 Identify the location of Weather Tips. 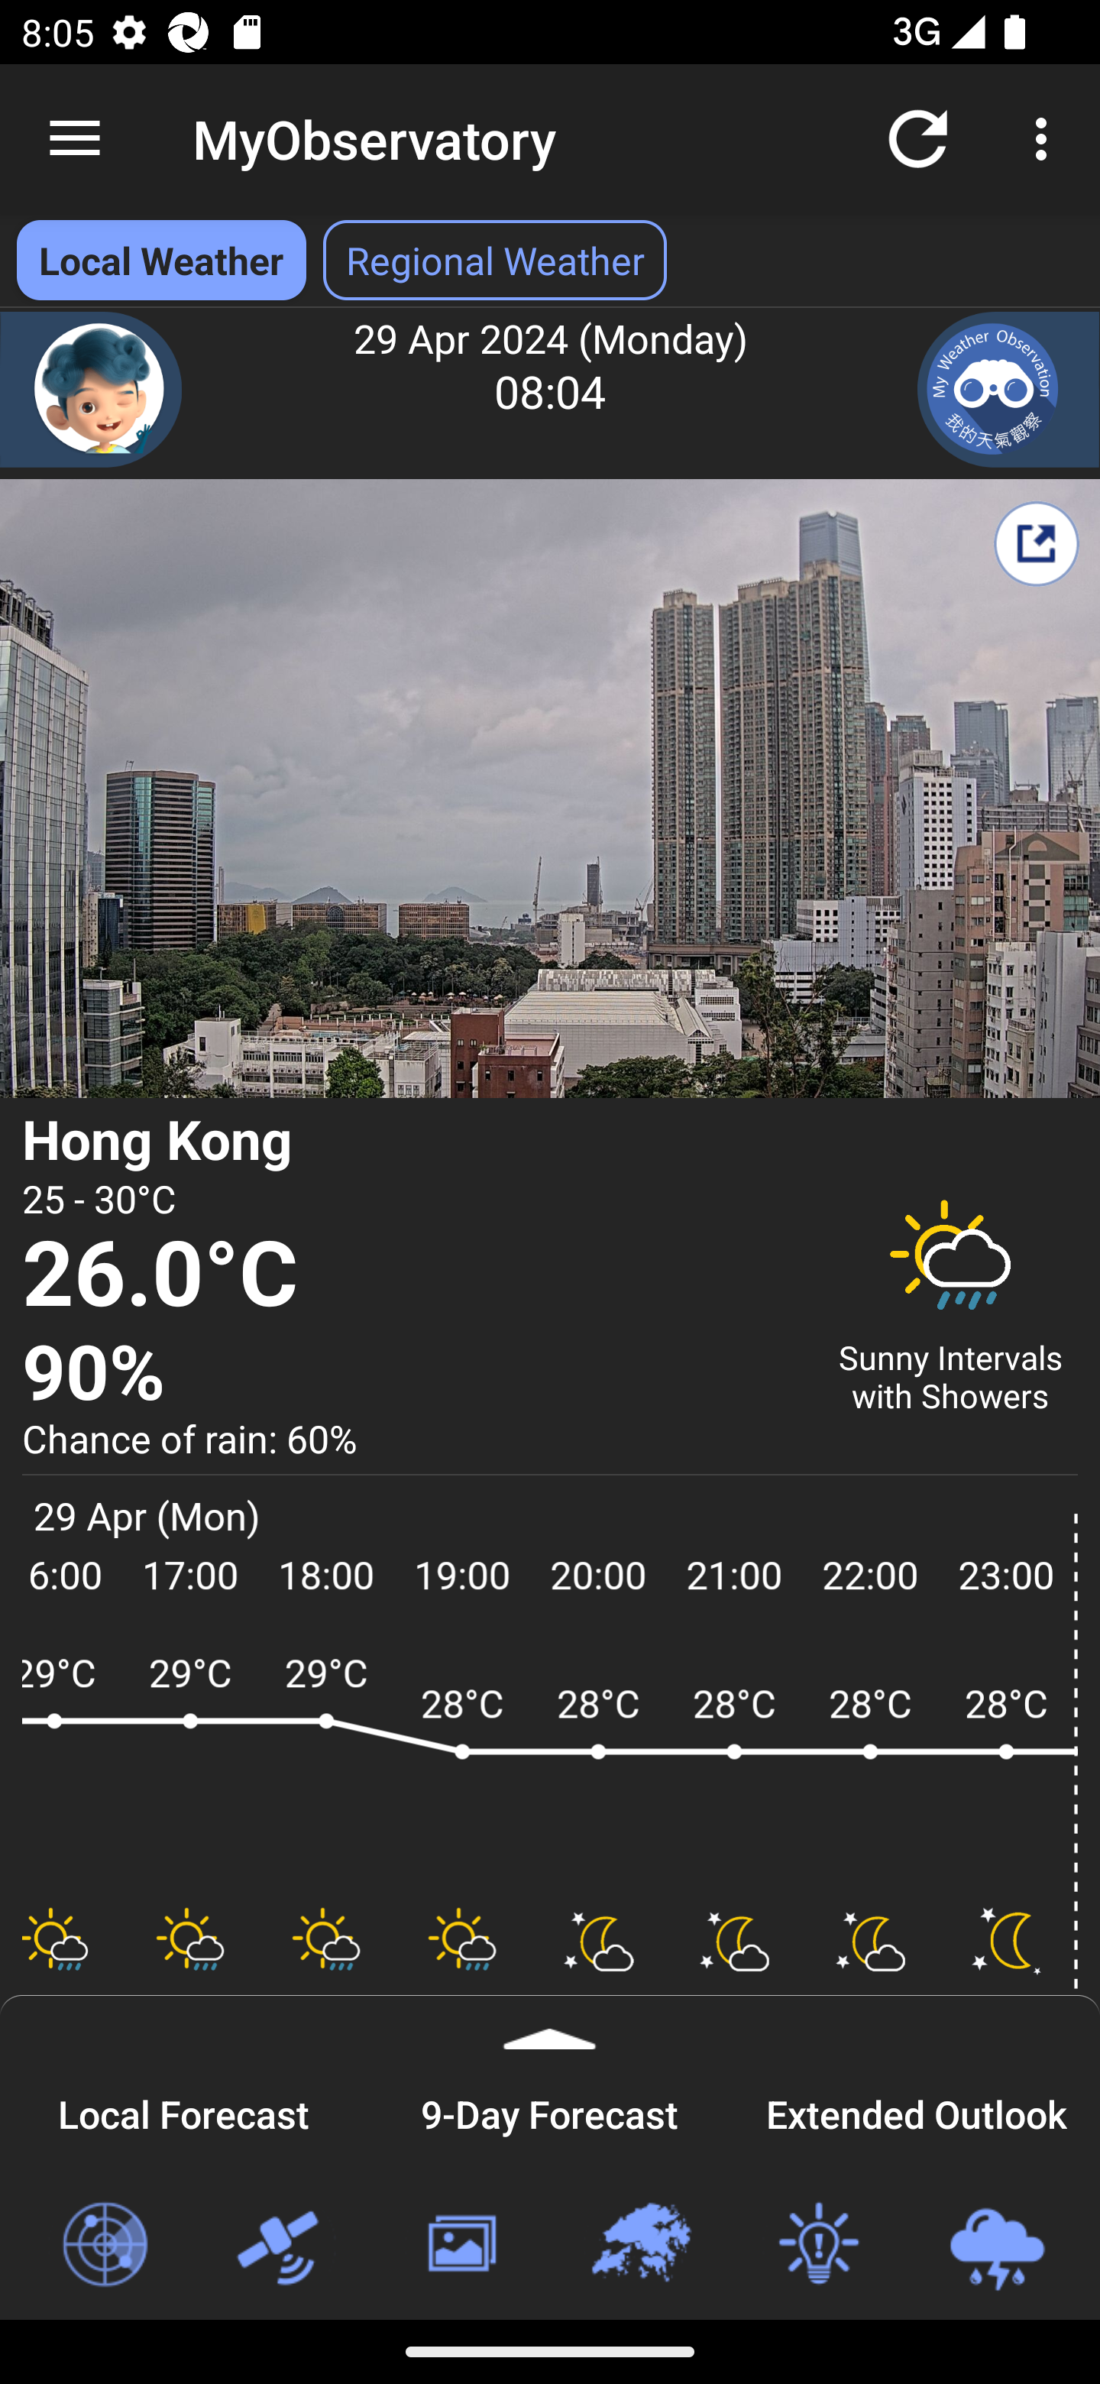
(817, 2245).